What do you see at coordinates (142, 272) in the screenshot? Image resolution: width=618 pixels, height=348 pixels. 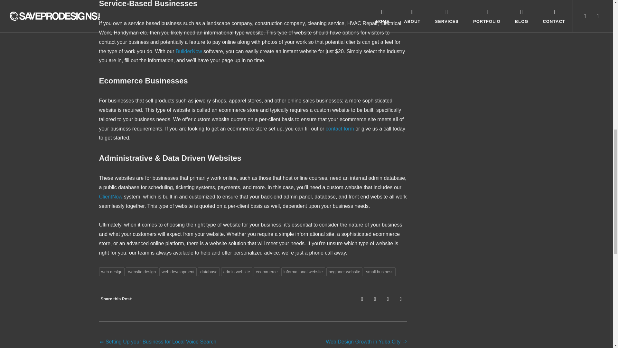 I see `website design` at bounding box center [142, 272].